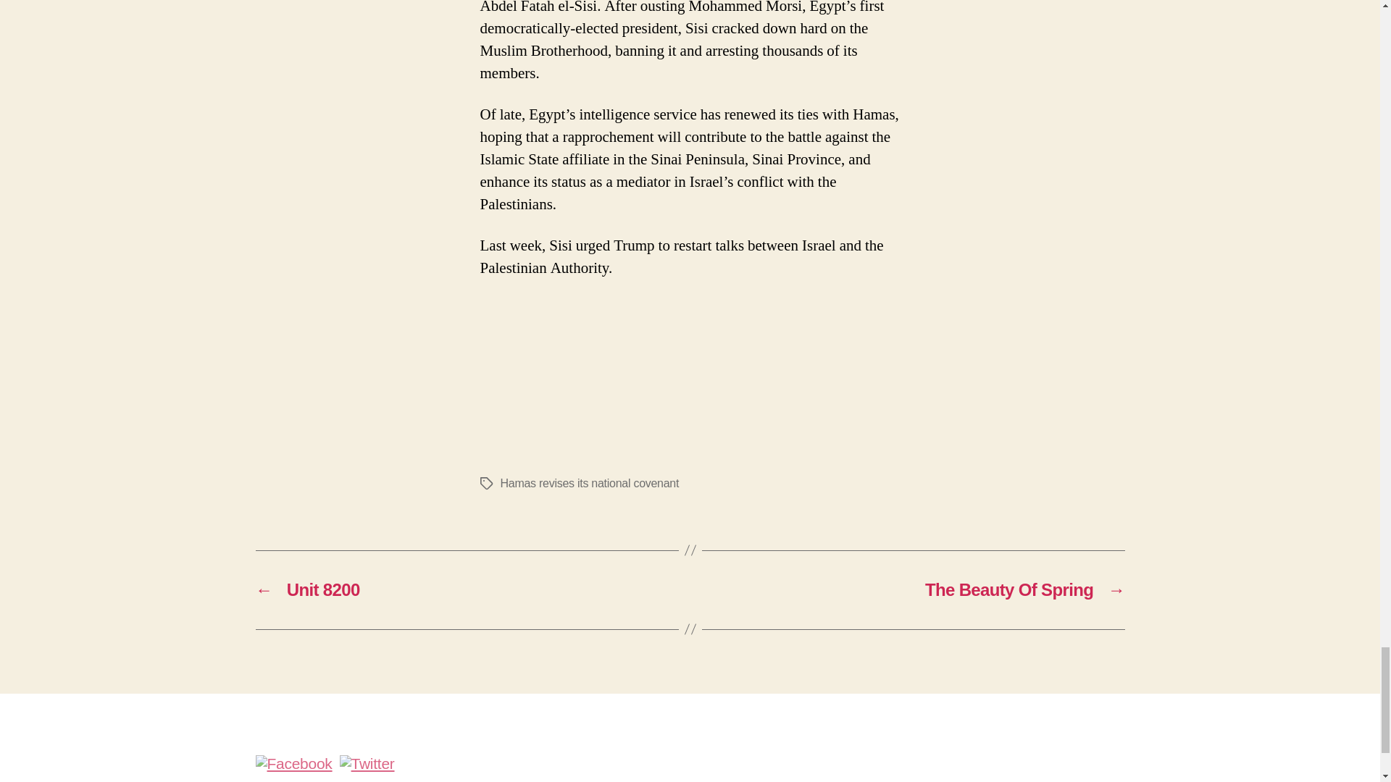  I want to click on Hamas revises its national covenant, so click(588, 483).